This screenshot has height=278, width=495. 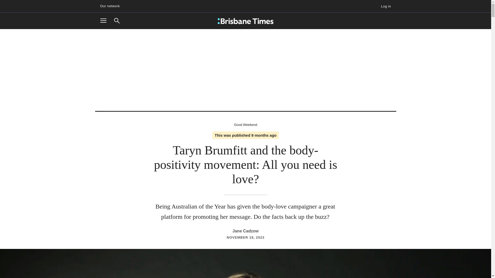 I want to click on Brisbane Times, so click(x=245, y=21).